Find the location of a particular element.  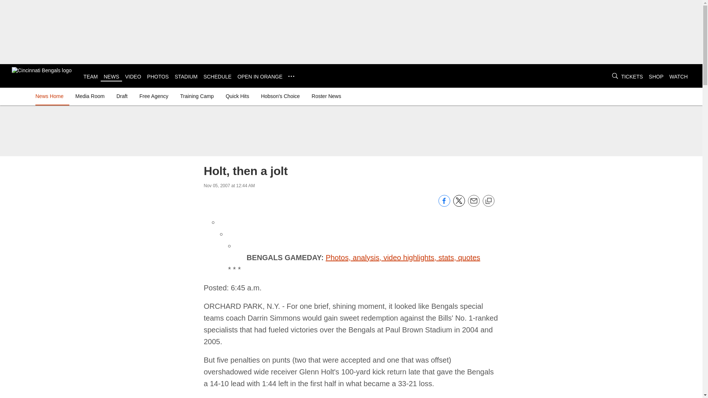

NEWS is located at coordinates (111, 77).